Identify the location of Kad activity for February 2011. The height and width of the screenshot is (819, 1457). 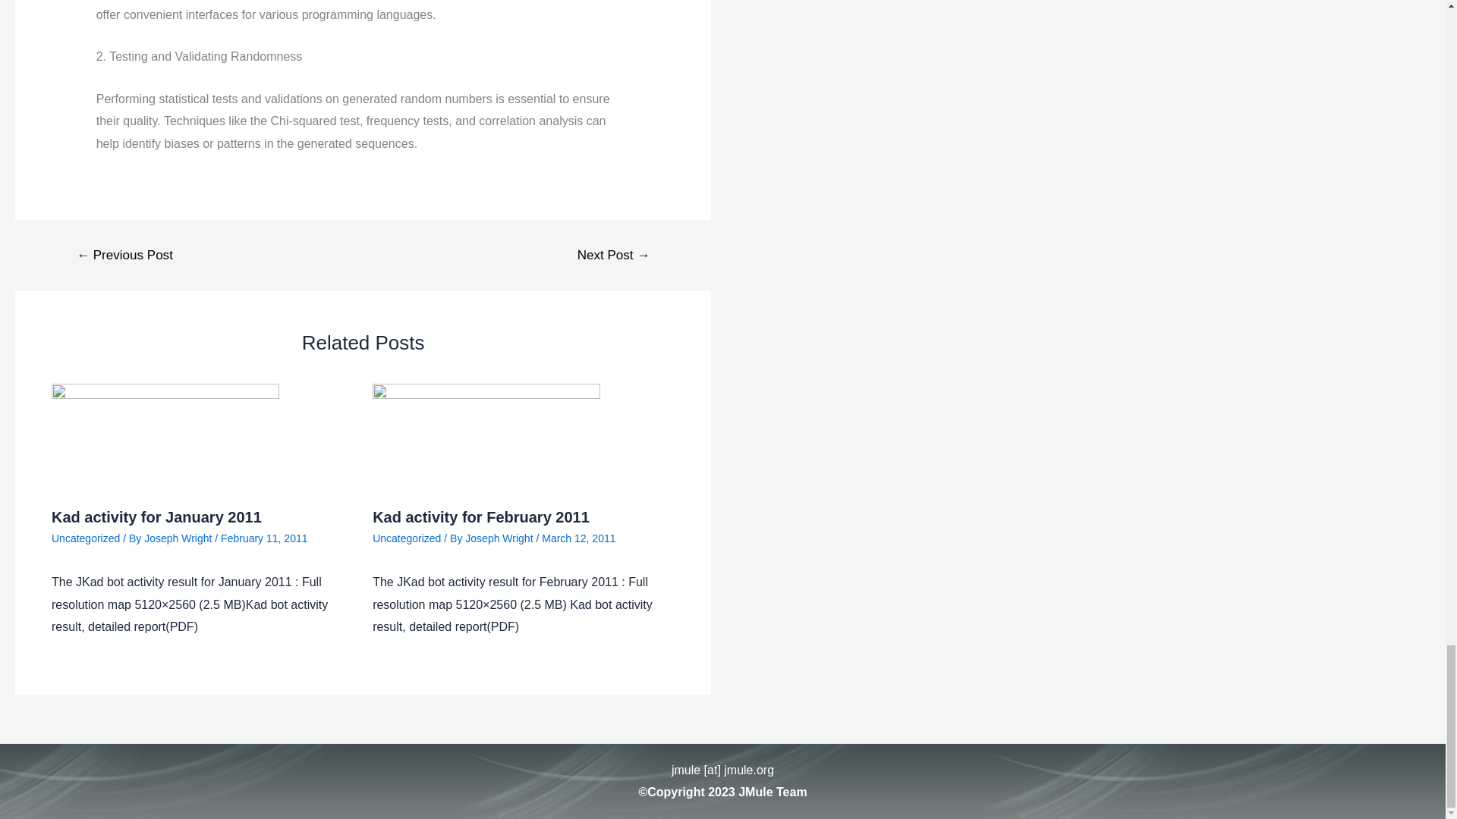
(481, 517).